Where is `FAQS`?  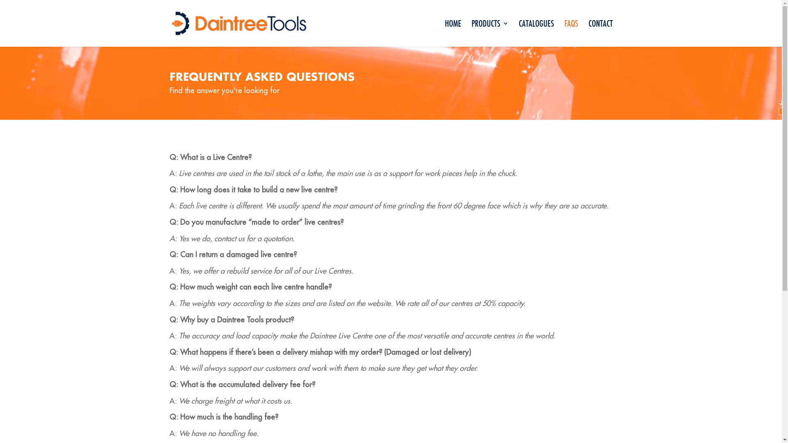
FAQS is located at coordinates (571, 34).